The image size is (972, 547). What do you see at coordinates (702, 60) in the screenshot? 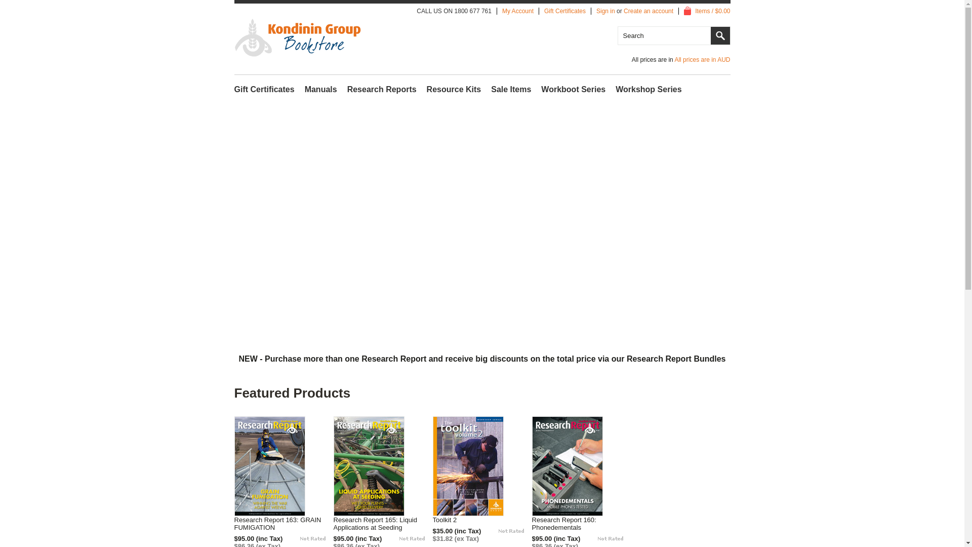
I see `All prices are in AUD` at bounding box center [702, 60].